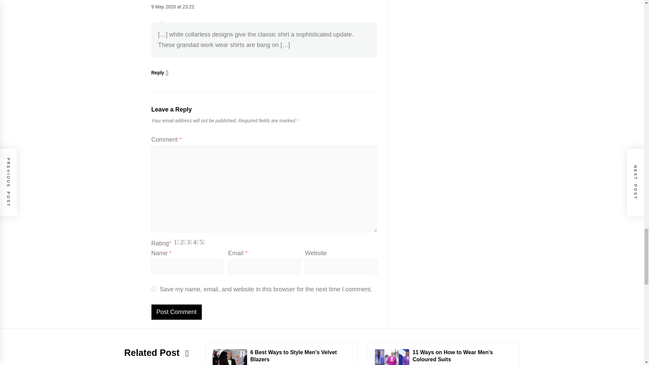 This screenshot has width=649, height=365. Describe the element at coordinates (153, 289) in the screenshot. I see `yes` at that location.